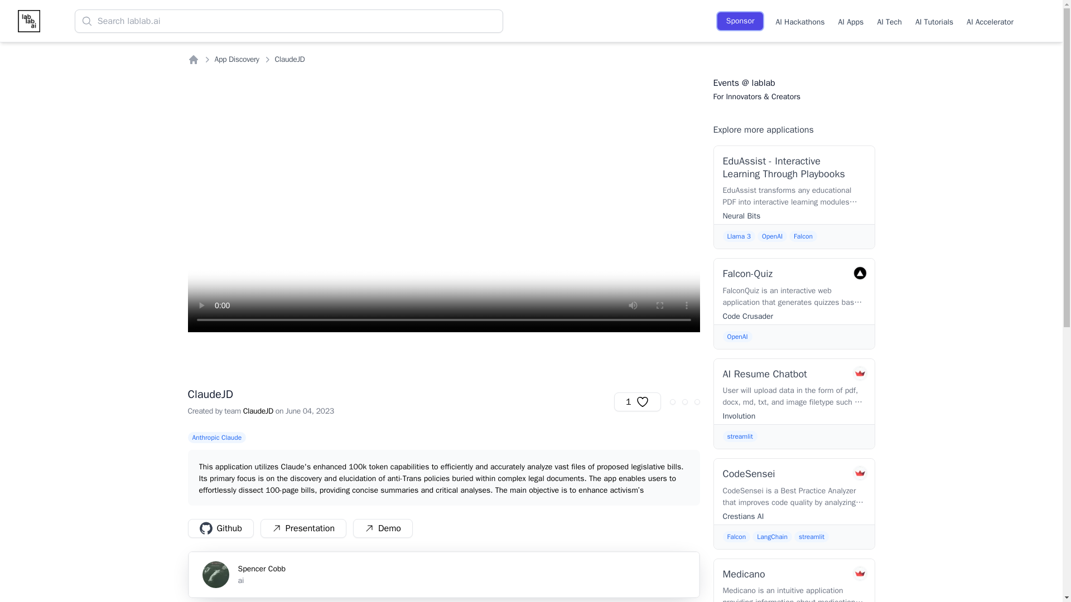 The image size is (1071, 602). I want to click on AI Apps, so click(220, 528).